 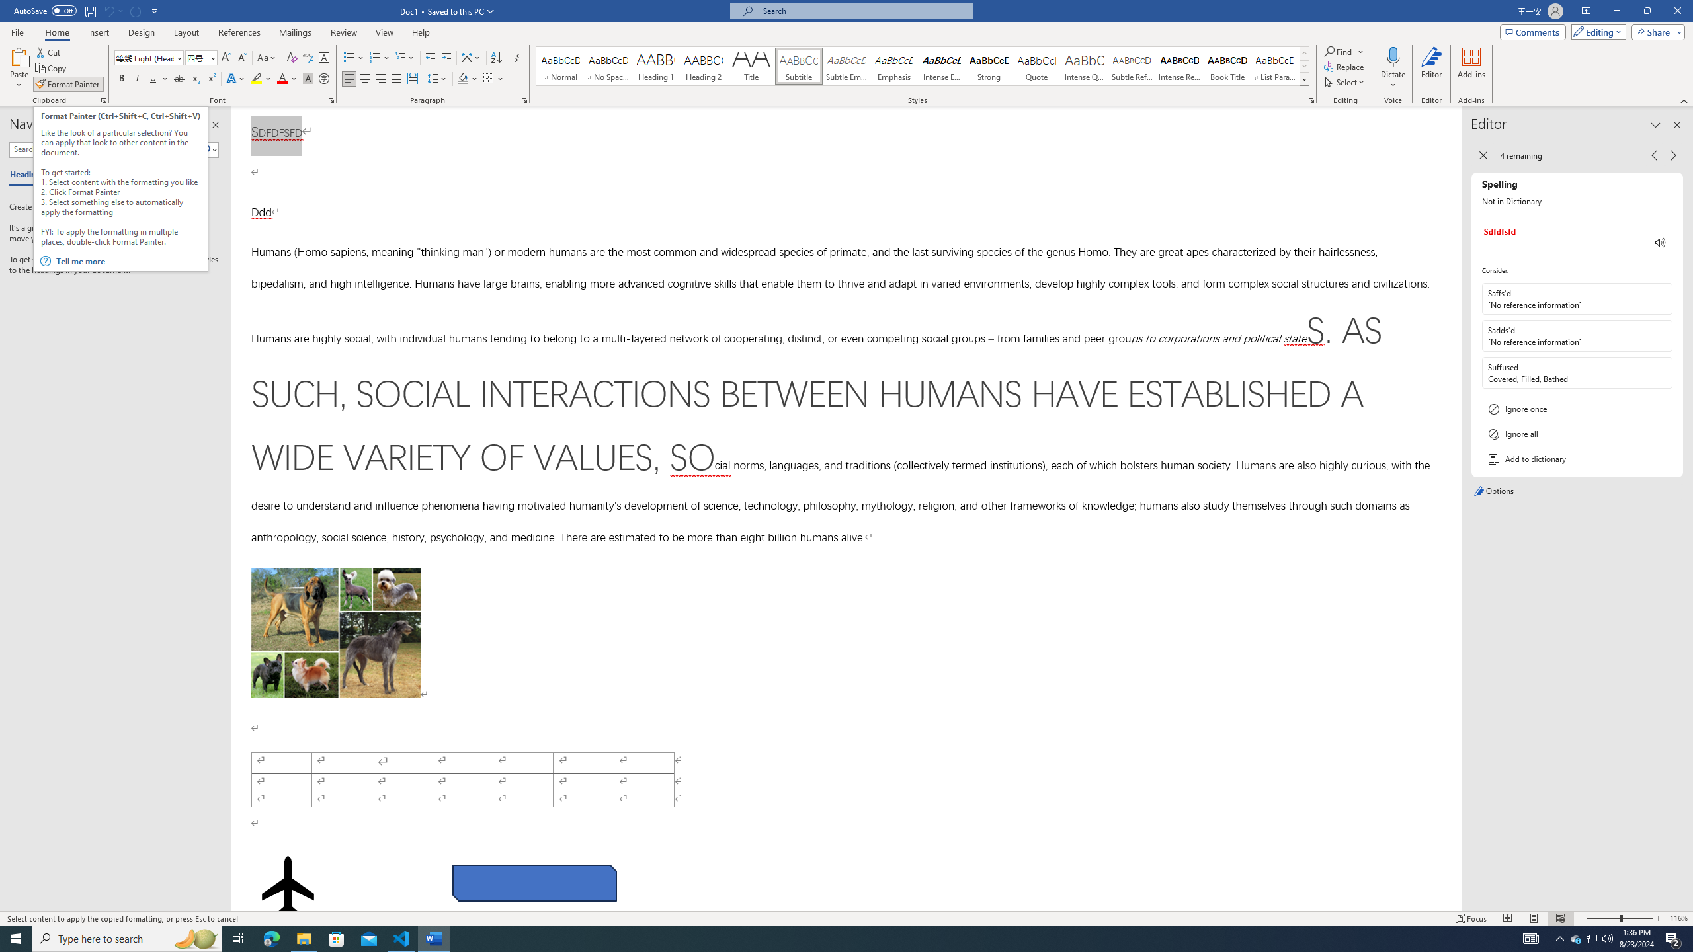 I want to click on Options, so click(x=1577, y=491).